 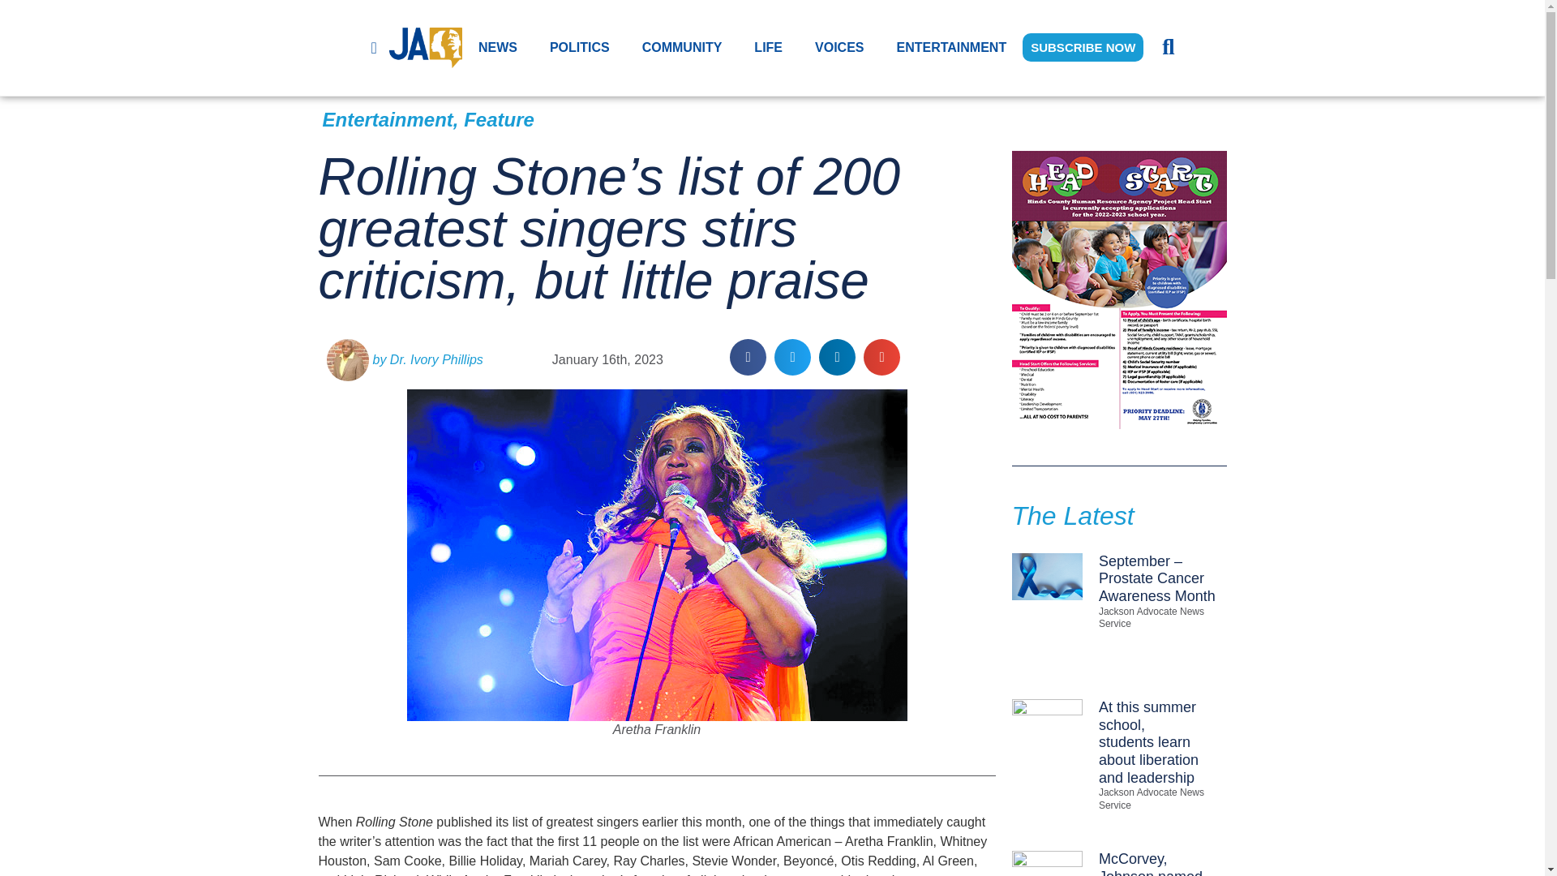 I want to click on POLITICS, so click(x=579, y=47).